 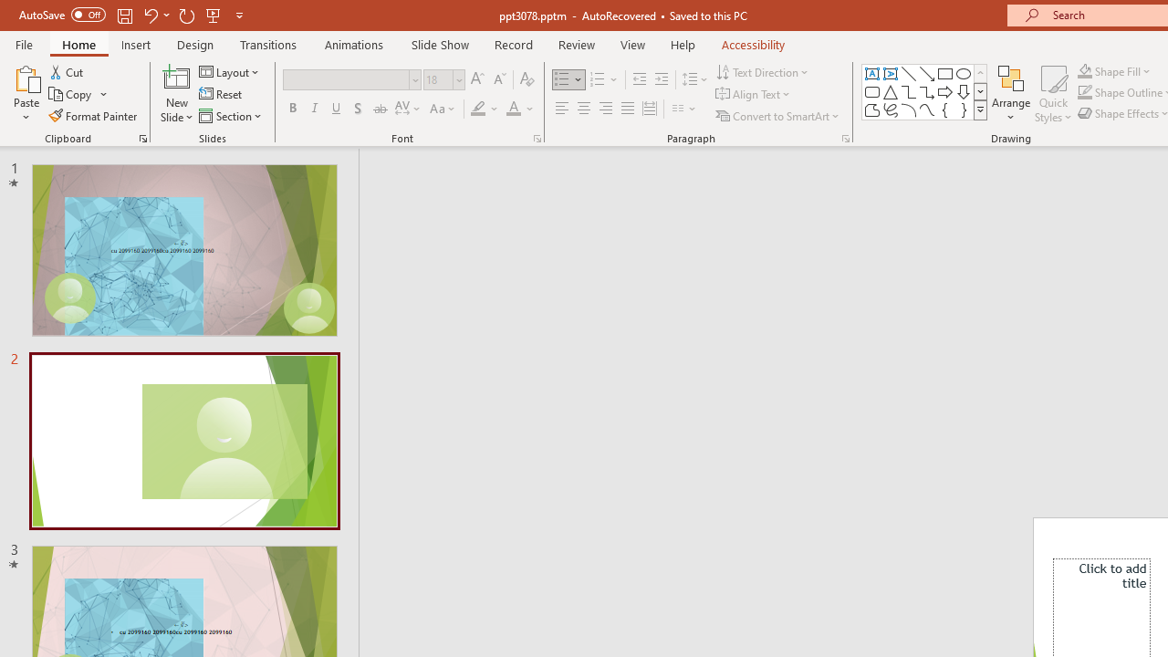 I want to click on Copy, so click(x=71, y=95).